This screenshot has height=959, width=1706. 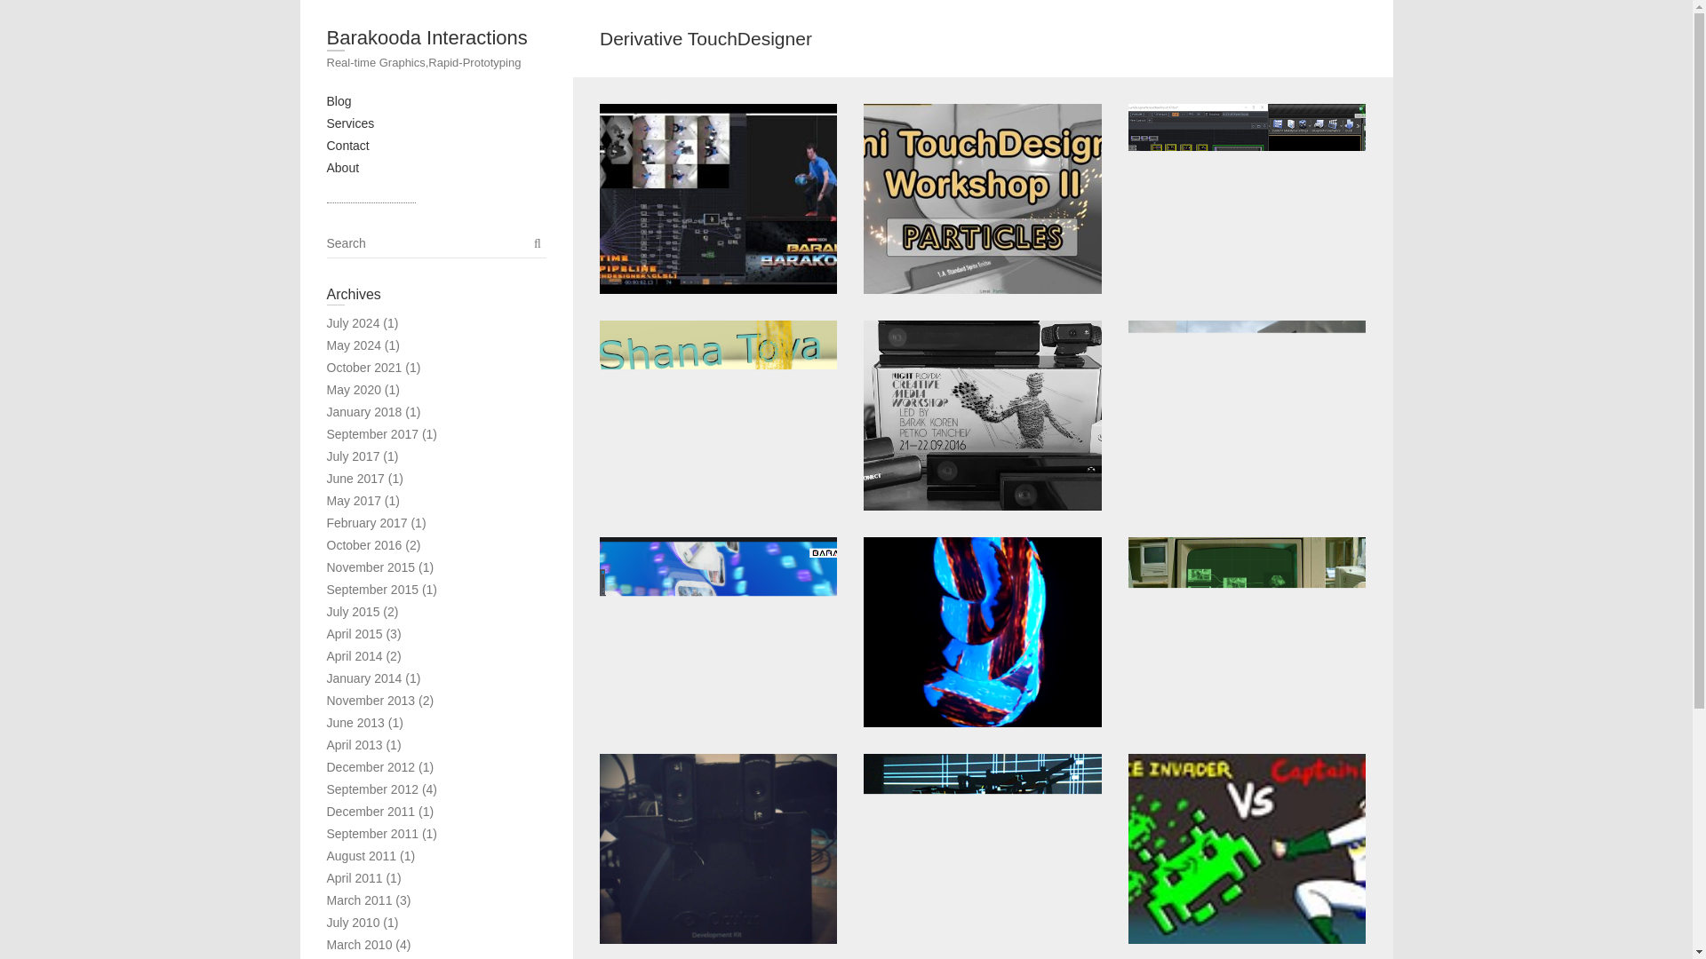 I want to click on Augmented reality live stage First Prototype, so click(x=1247, y=415).